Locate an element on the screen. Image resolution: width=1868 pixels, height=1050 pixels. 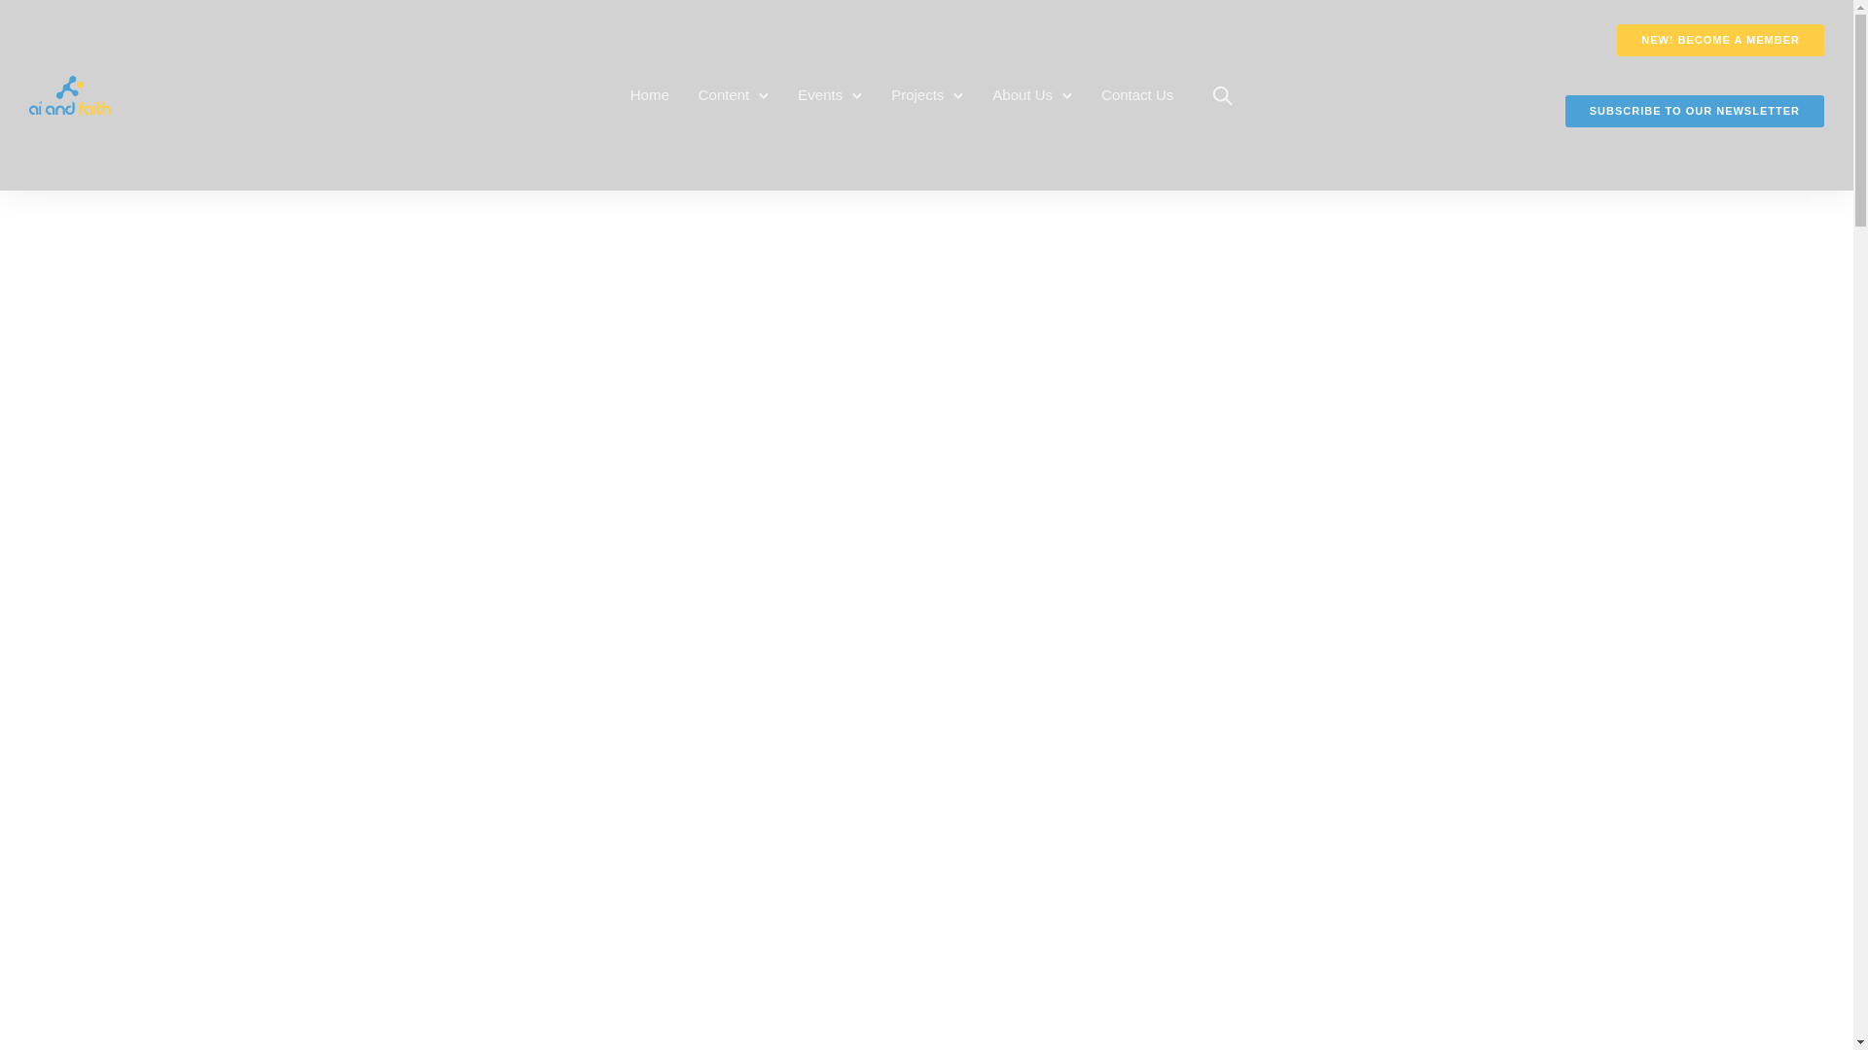
Events is located at coordinates (819, 93).